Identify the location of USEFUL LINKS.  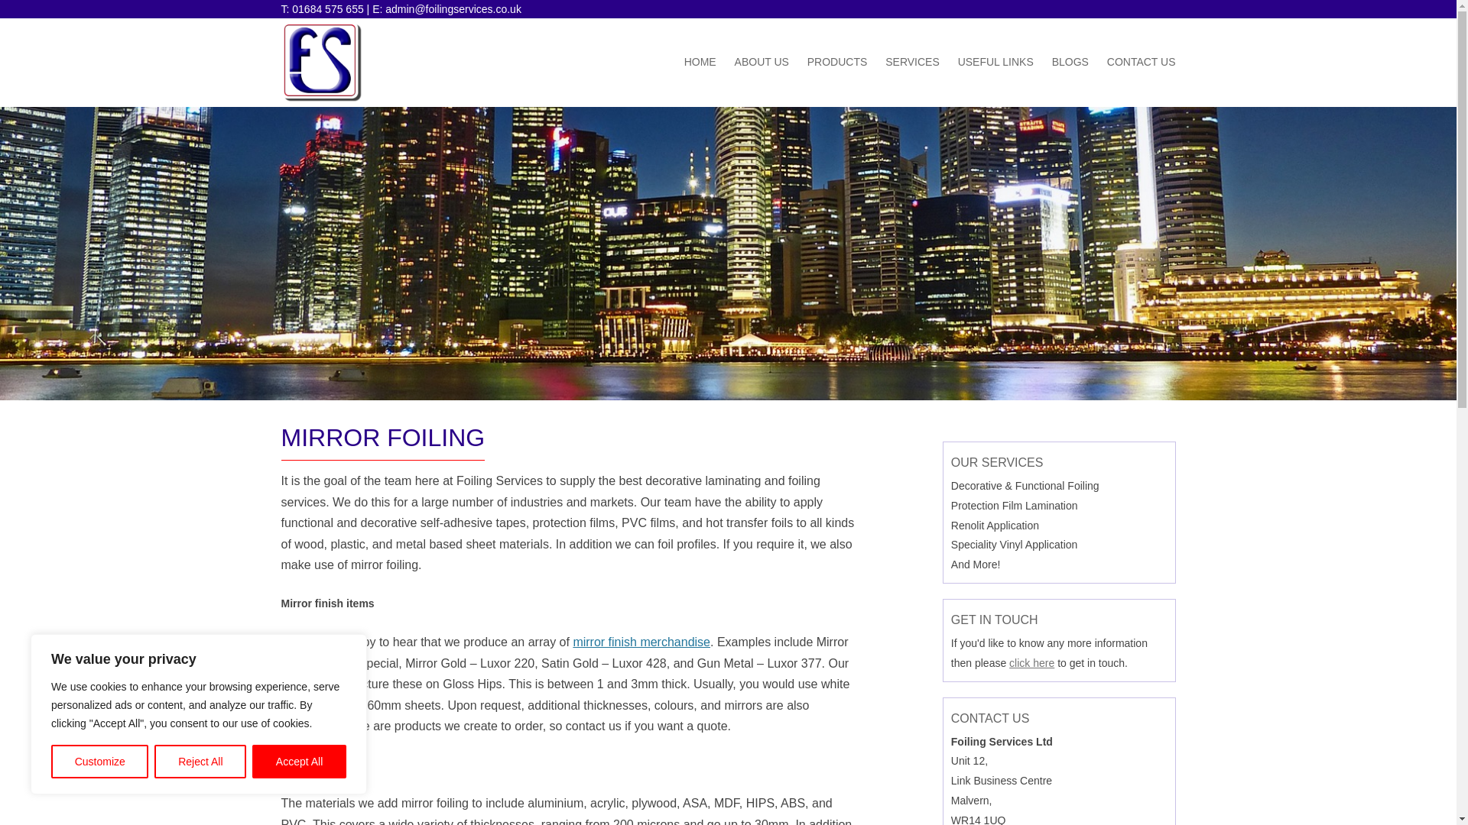
(995, 63).